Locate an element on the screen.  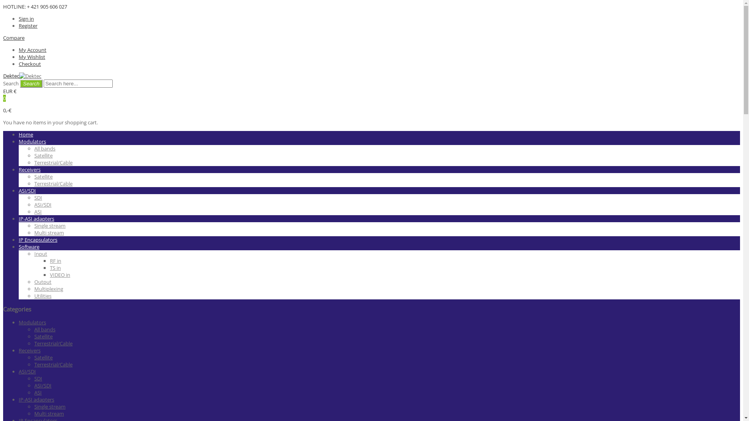
Satellite is located at coordinates (44, 336).